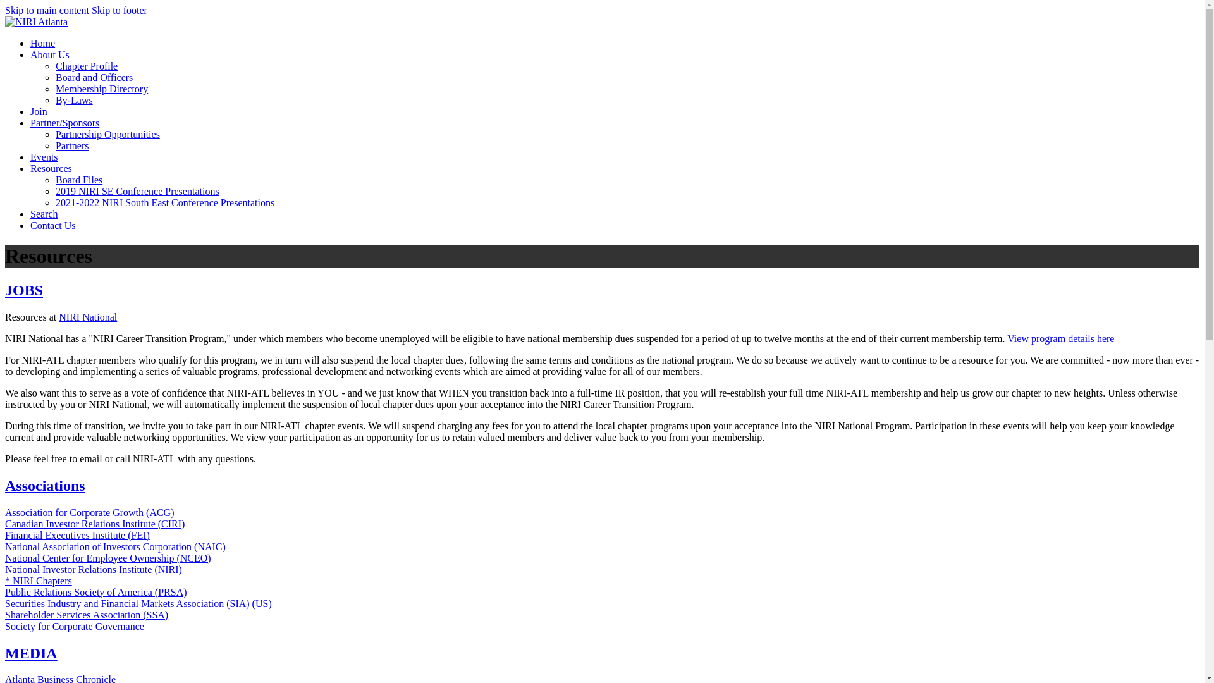 The width and height of the screenshot is (1214, 683). Describe the element at coordinates (107, 134) in the screenshot. I see `Partnership Opportunities` at that location.